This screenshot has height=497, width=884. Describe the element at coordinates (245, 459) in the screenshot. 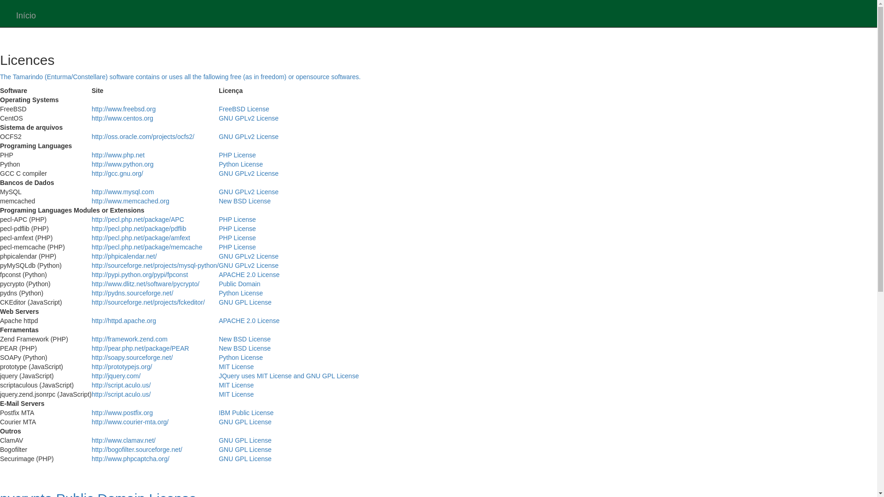

I see `GNU GPL License` at that location.